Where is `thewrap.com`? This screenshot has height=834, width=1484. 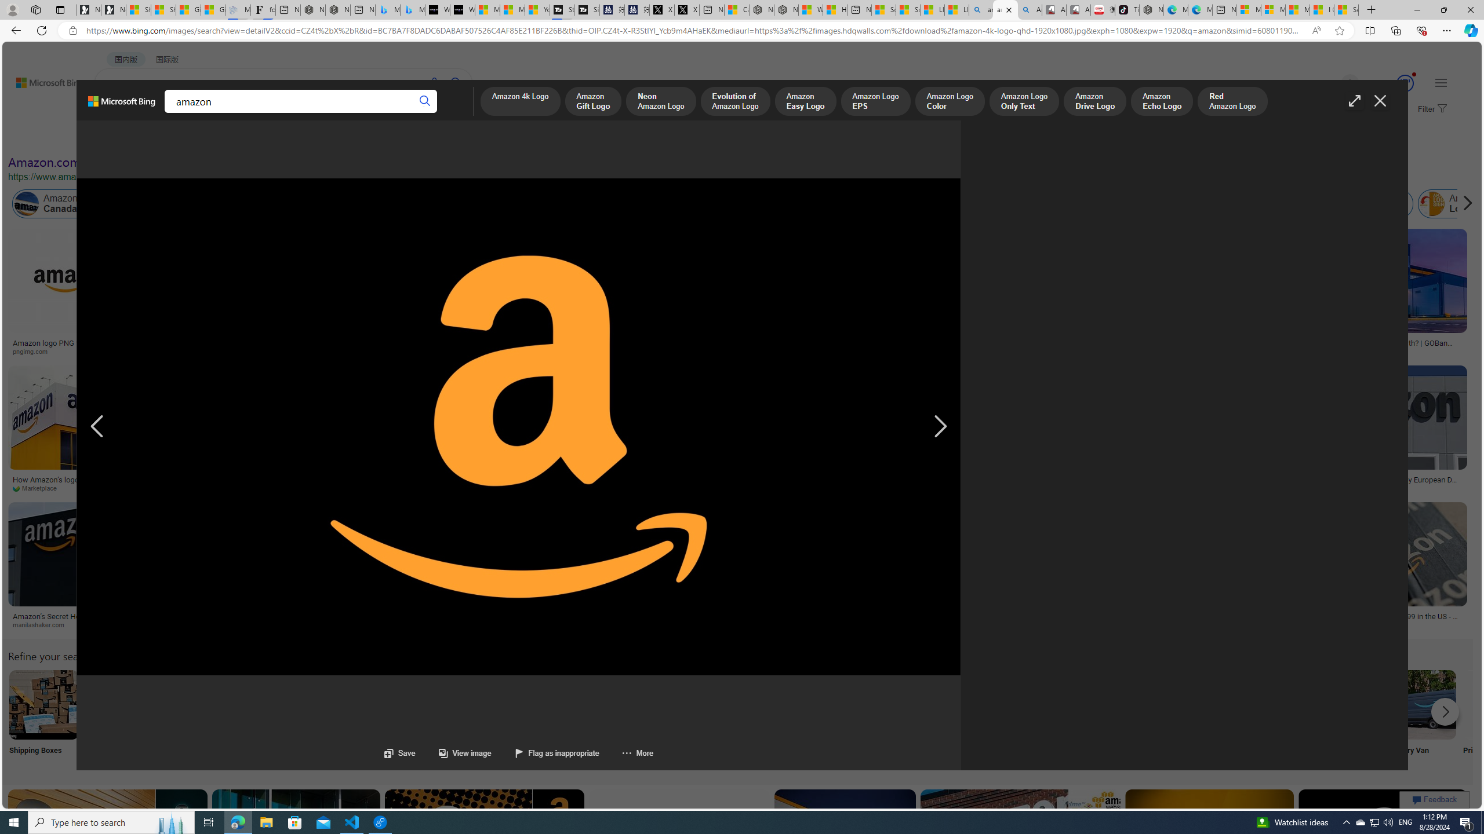 thewrap.com is located at coordinates (1377, 488).